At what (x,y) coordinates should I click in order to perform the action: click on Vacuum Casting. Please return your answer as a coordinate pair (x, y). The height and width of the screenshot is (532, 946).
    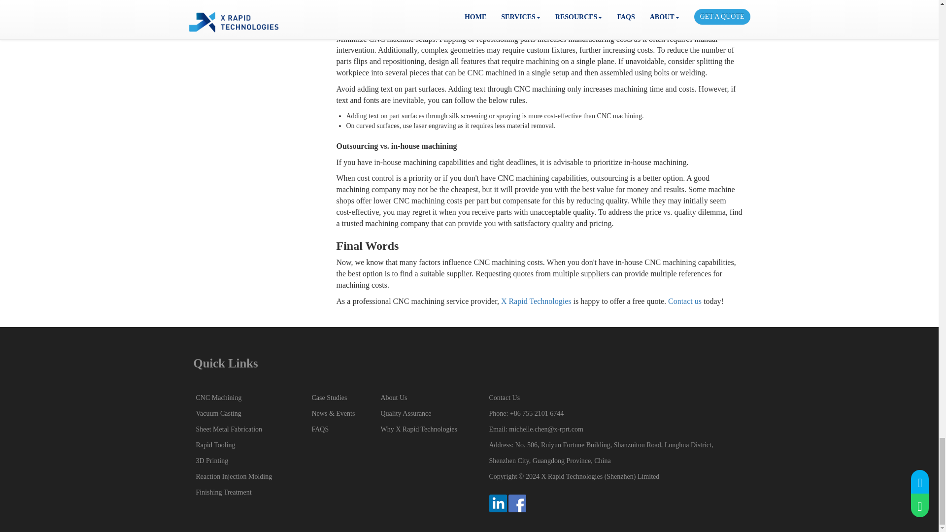
    Looking at the image, I should click on (218, 413).